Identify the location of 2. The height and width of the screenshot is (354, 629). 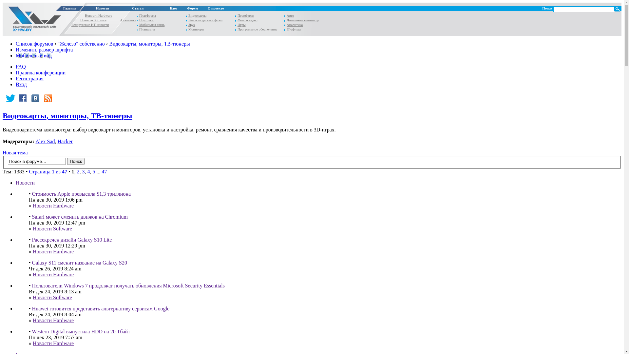
(78, 172).